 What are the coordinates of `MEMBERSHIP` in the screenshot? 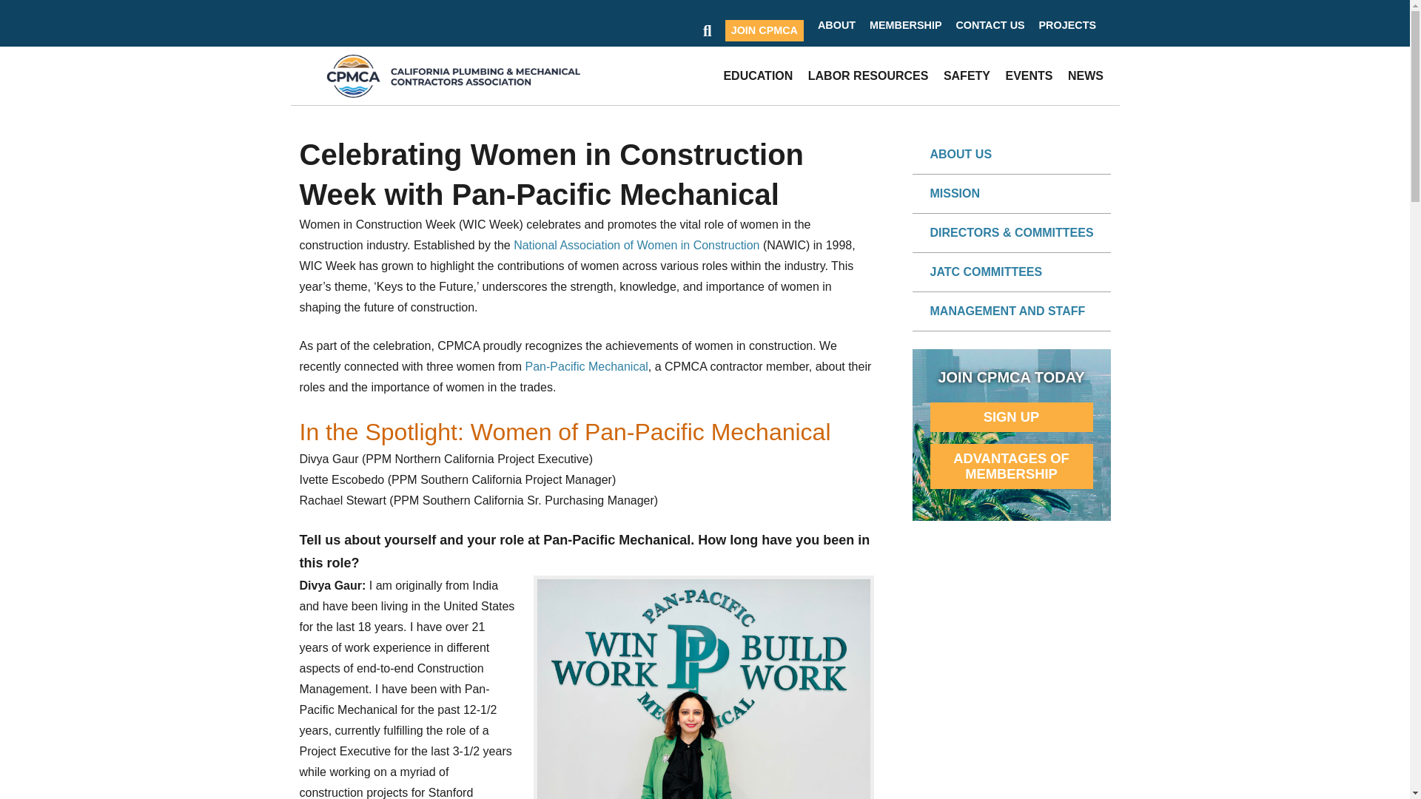 It's located at (901, 25).